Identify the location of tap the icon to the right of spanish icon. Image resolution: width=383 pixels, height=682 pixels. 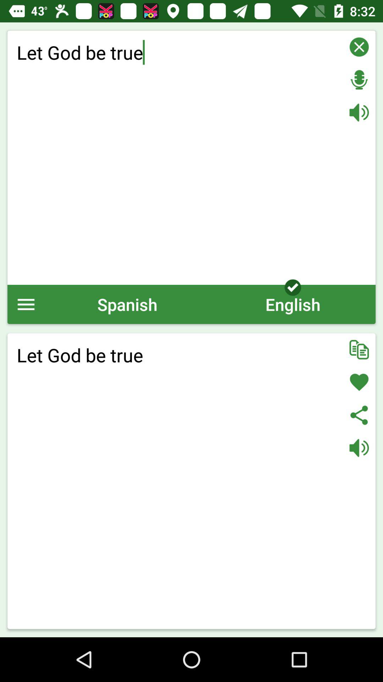
(293, 304).